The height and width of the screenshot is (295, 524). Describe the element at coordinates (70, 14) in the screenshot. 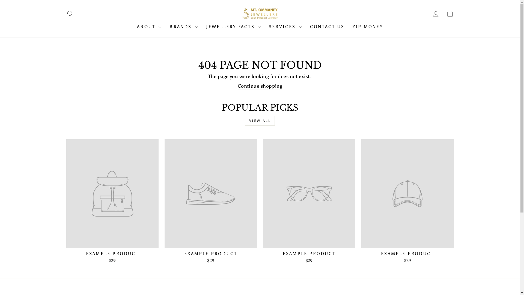

I see `ICON-SEARCH
SEARCH` at that location.